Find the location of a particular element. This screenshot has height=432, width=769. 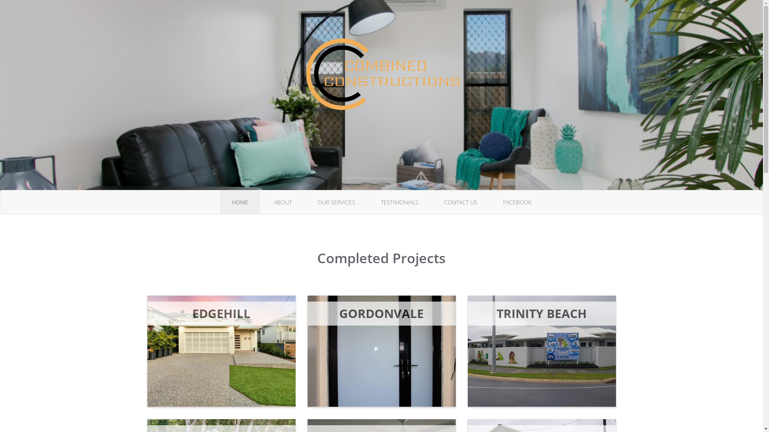

FACEBOOK is located at coordinates (517, 202).